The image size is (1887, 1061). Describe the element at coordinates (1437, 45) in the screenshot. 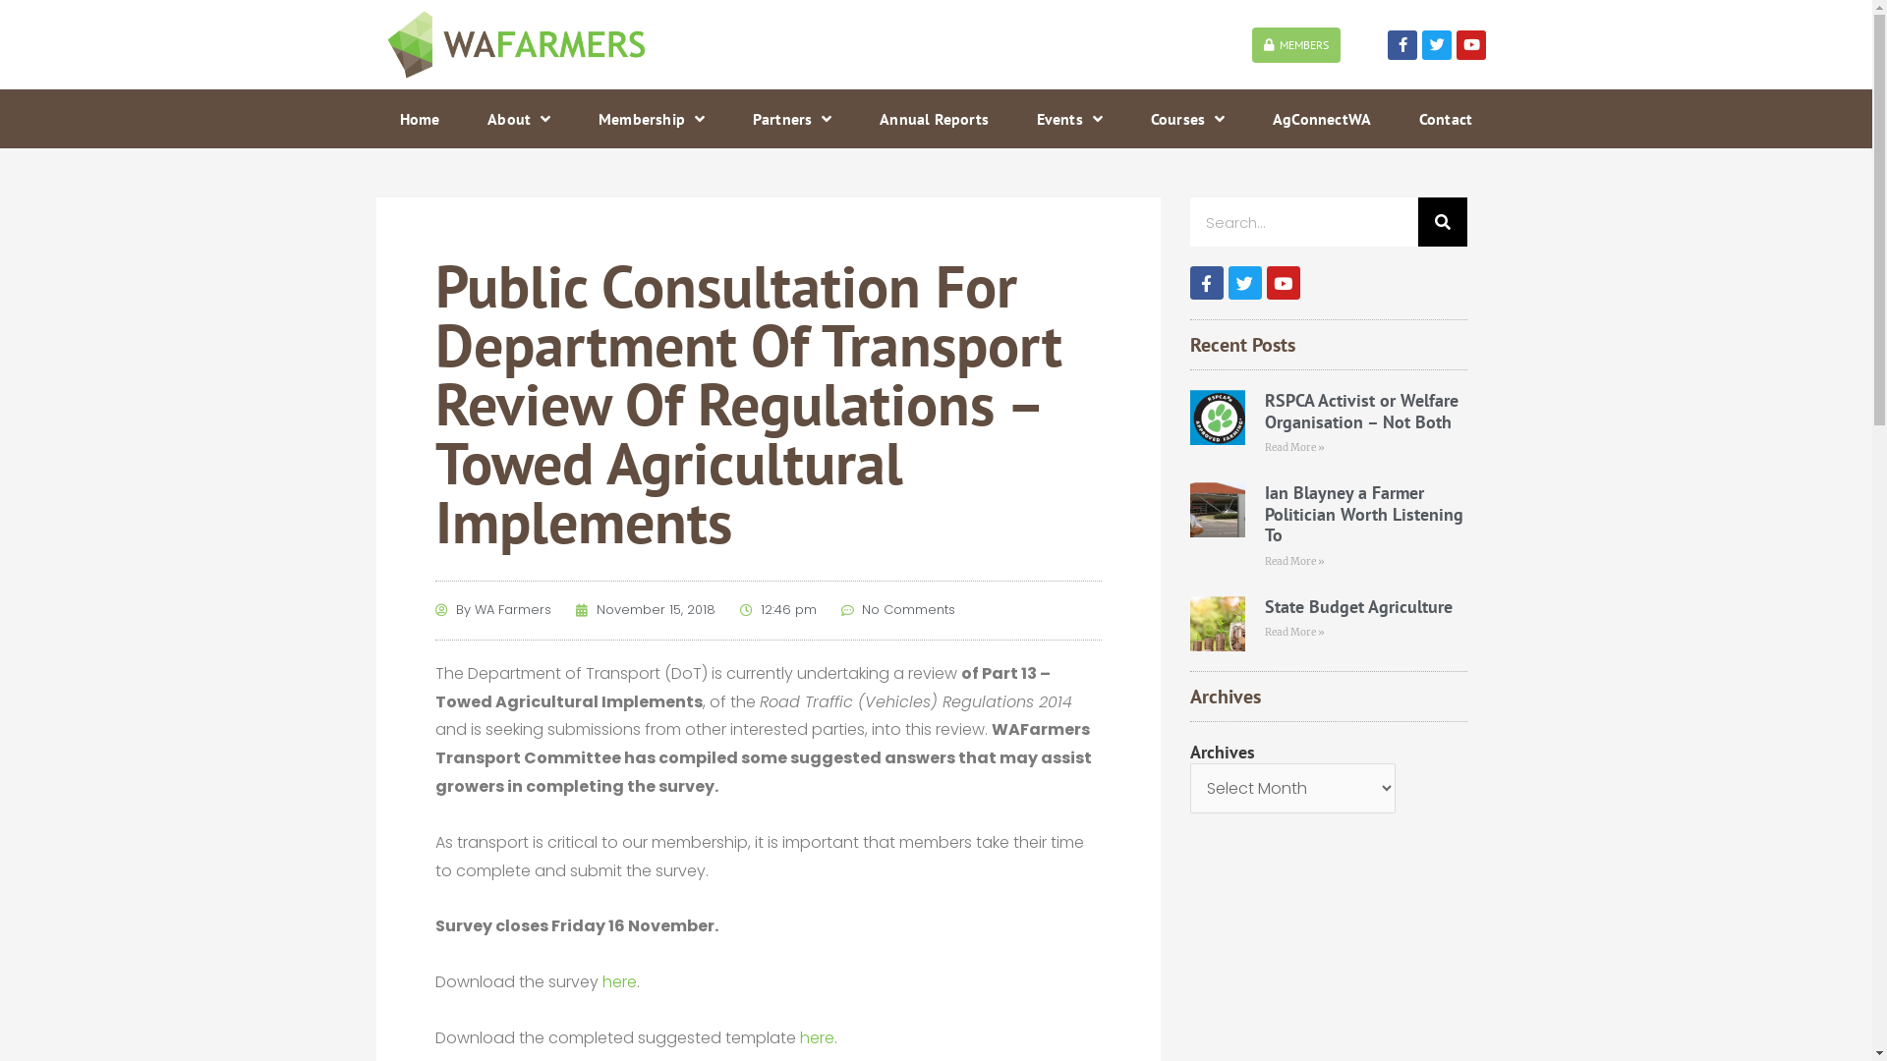

I see `Twitter` at that location.